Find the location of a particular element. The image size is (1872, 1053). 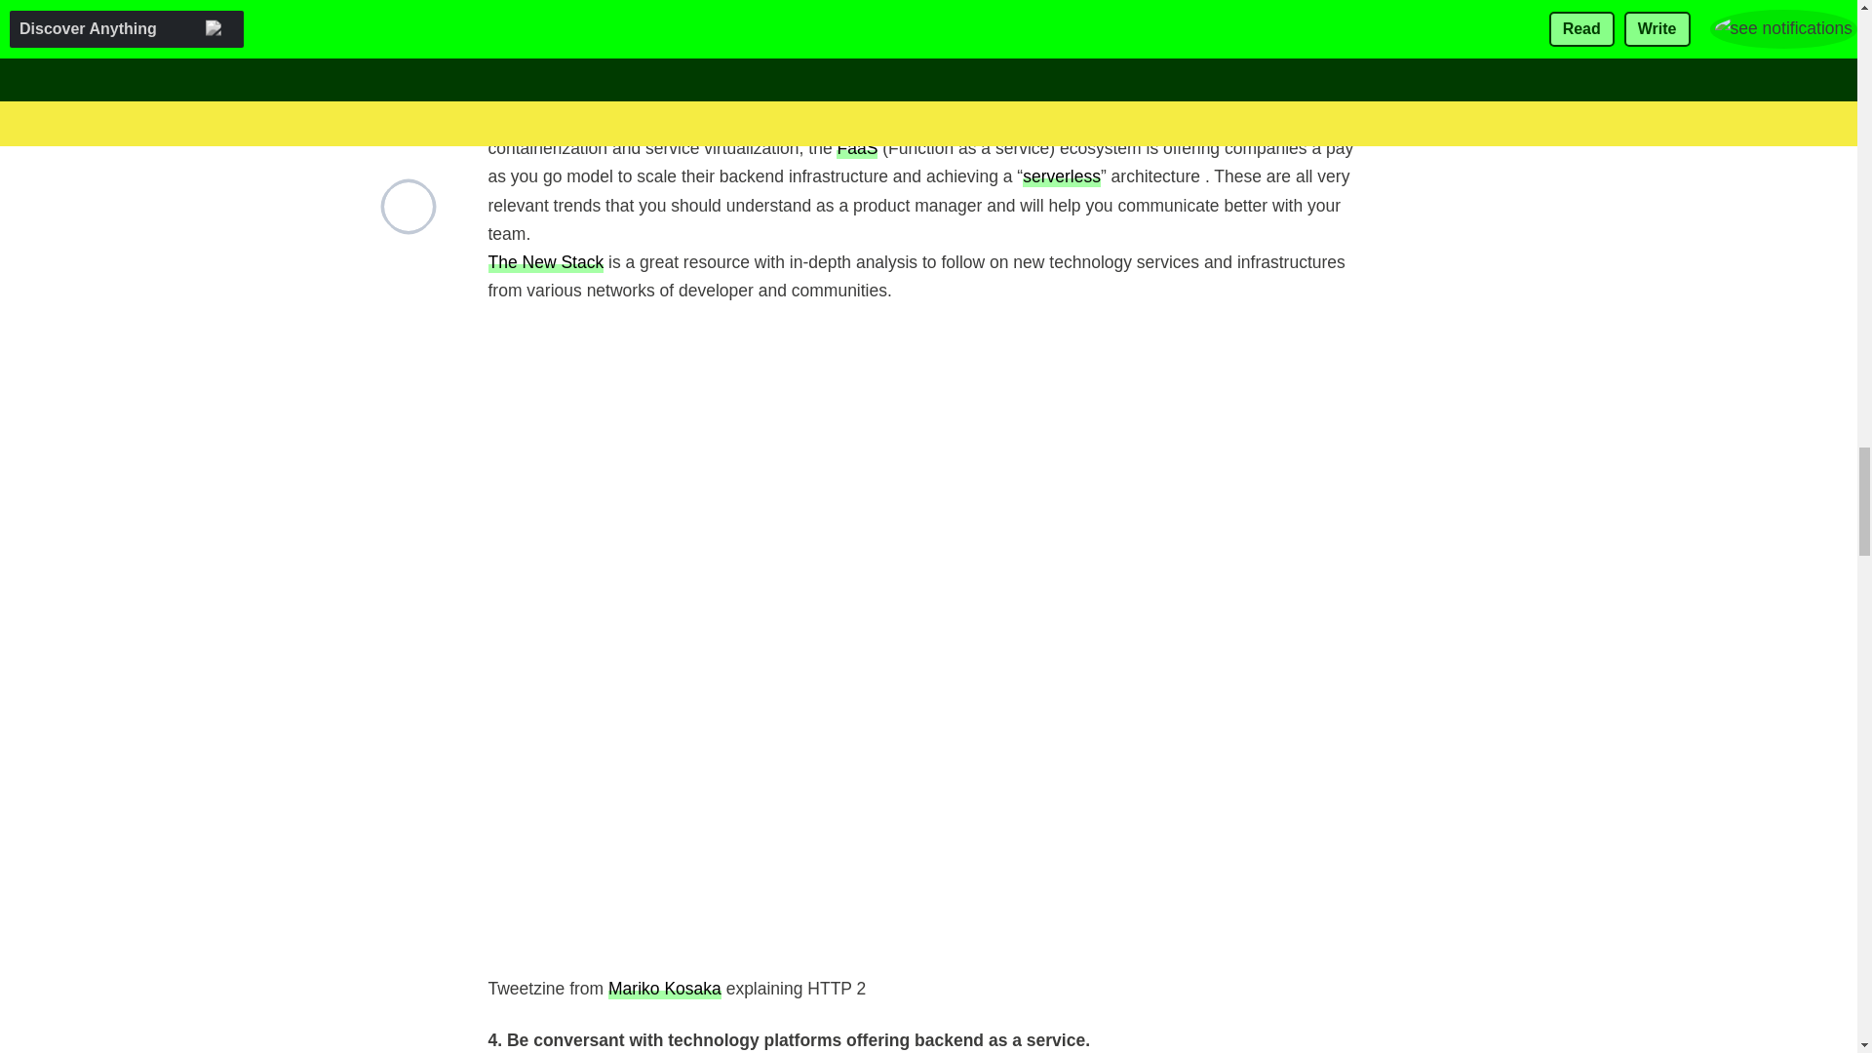

GraphQL is located at coordinates (858, 91).